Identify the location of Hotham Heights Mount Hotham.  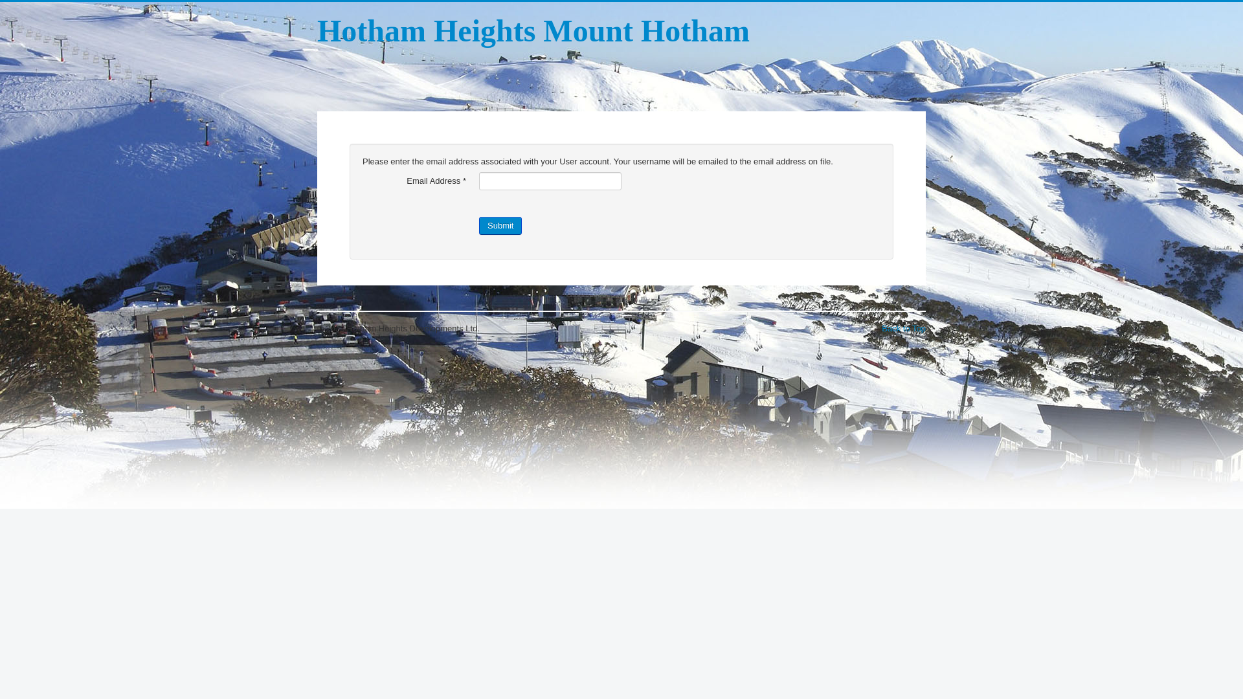
(533, 31).